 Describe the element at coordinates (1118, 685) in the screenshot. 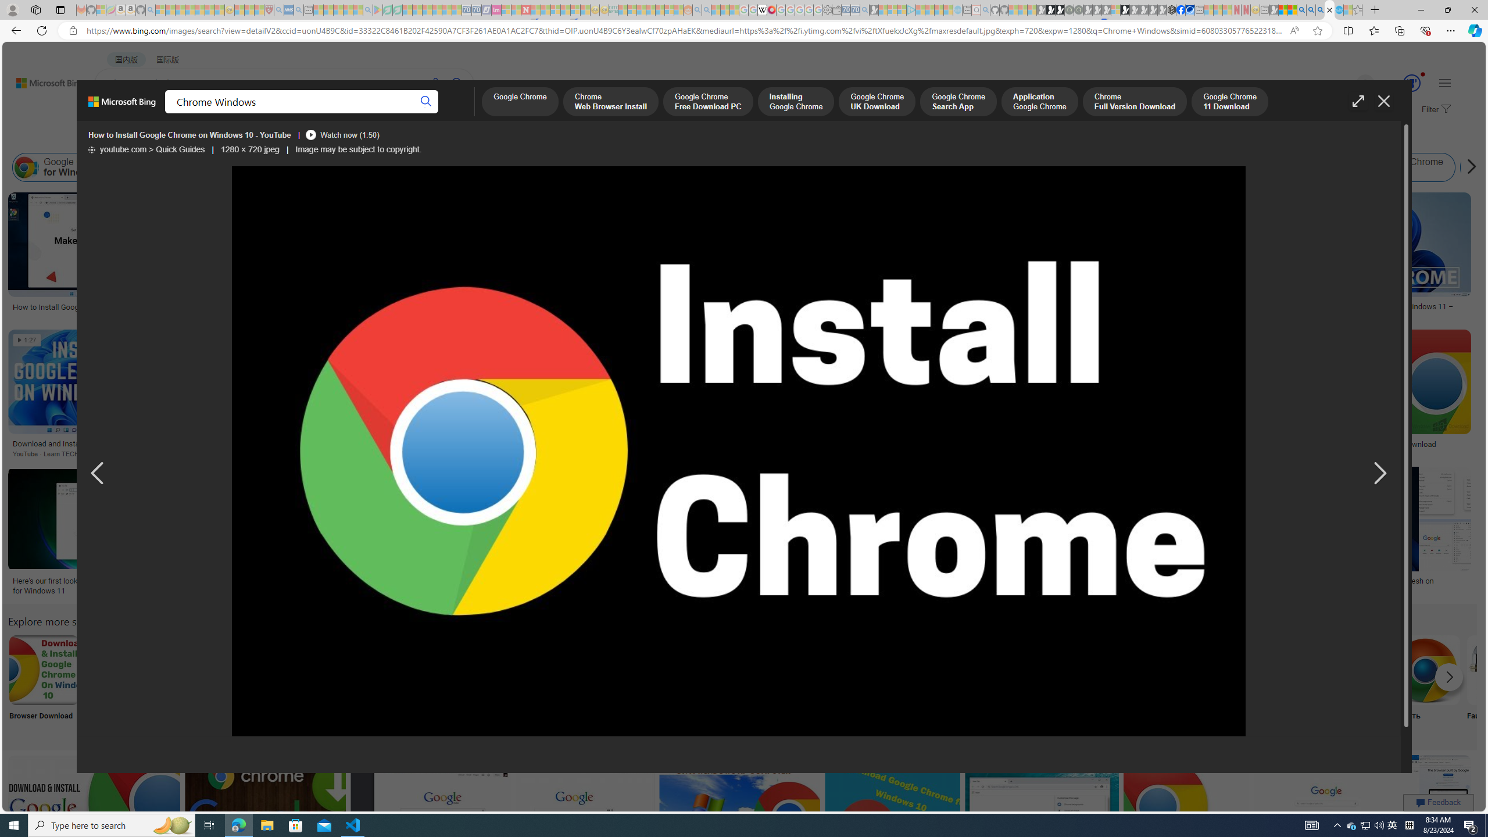

I see `Chrome Internet Browser Download Internet-Browser Download` at that location.